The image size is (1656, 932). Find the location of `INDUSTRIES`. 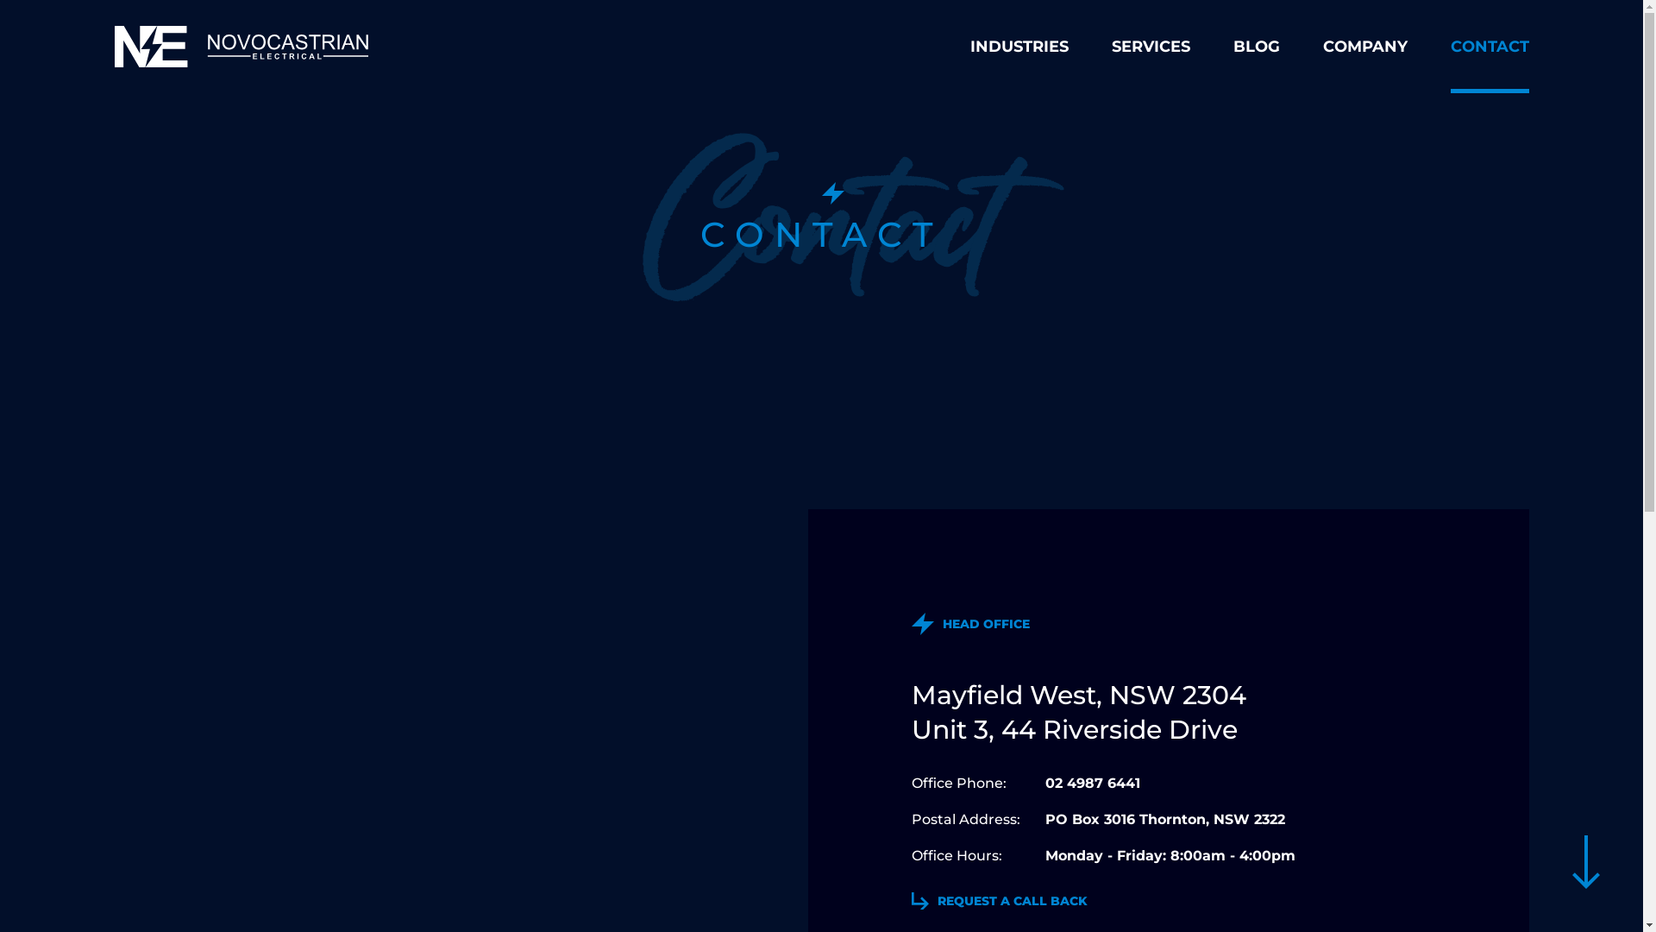

INDUSTRIES is located at coordinates (1019, 47).